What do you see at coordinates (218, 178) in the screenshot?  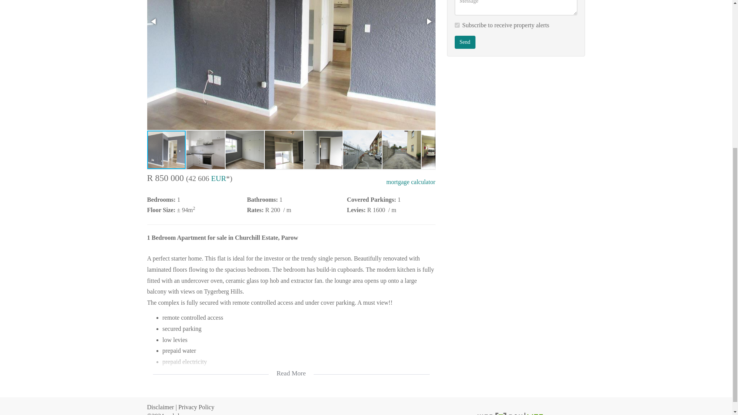 I see `EUR` at bounding box center [218, 178].